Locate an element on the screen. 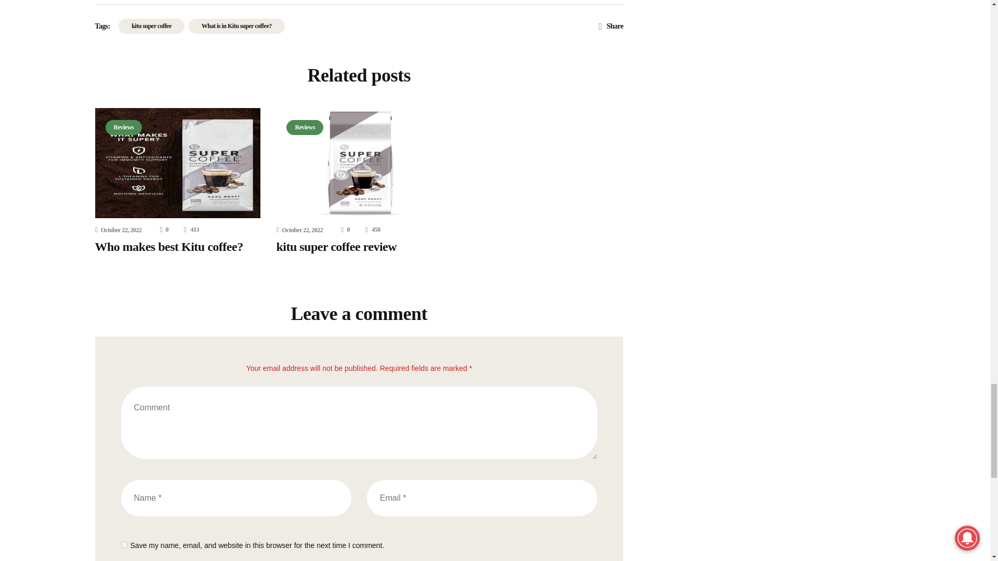  What is in Kitu super coffee? is located at coordinates (236, 26).